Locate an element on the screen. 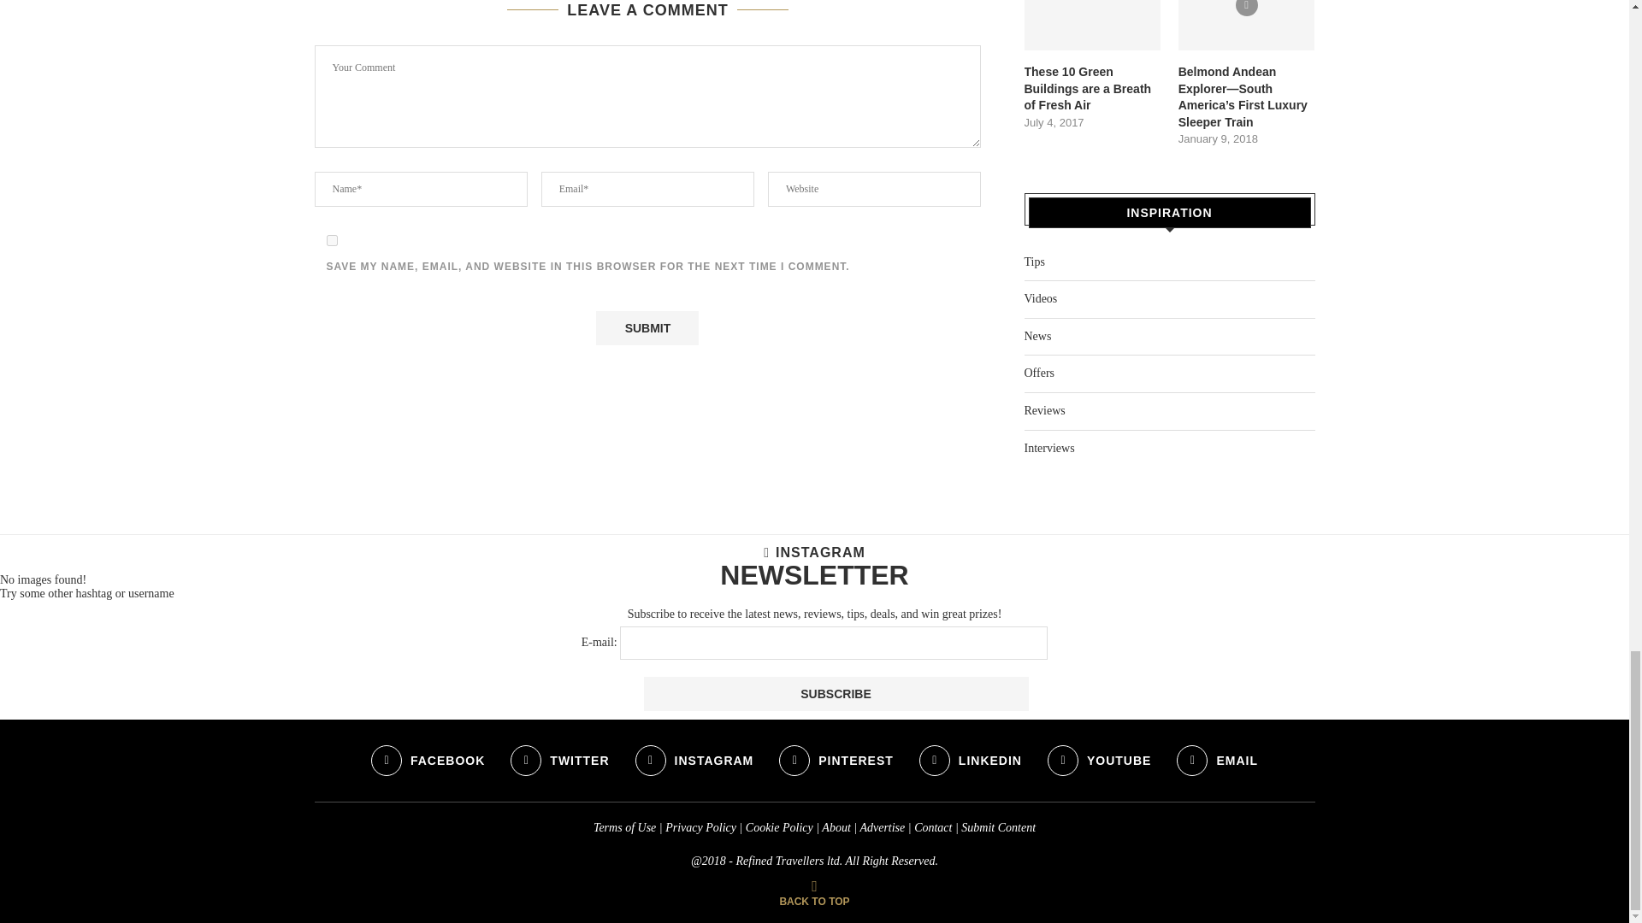 Image resolution: width=1642 pixels, height=923 pixels. Subscribe is located at coordinates (835, 693).